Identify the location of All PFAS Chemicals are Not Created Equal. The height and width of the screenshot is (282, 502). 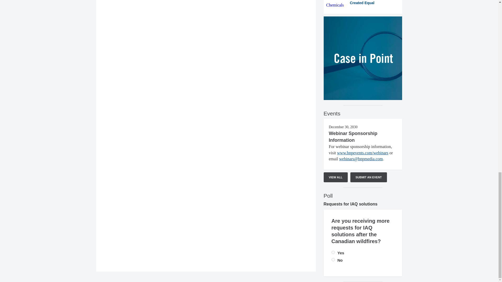
(363, 4).